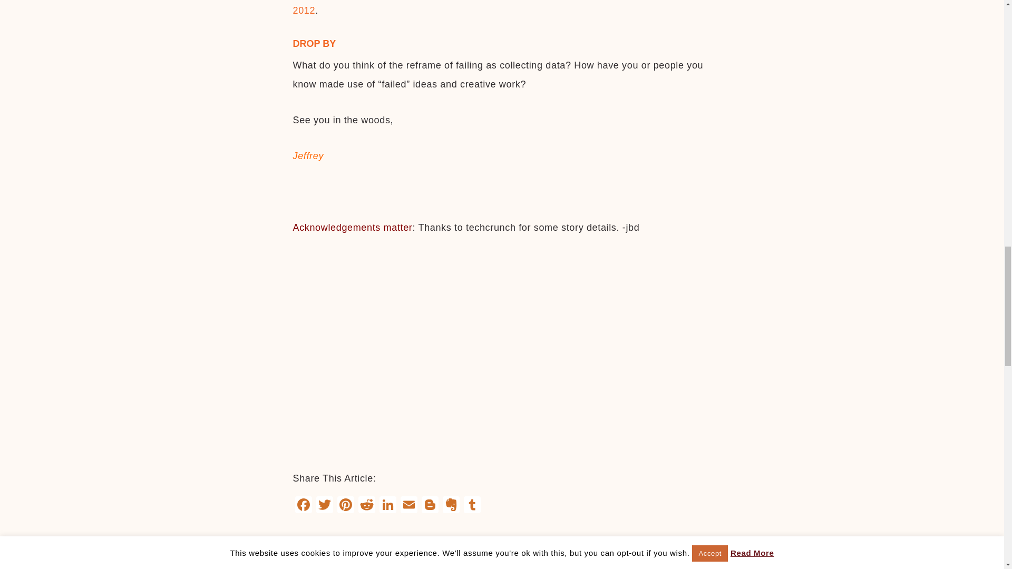 The height and width of the screenshot is (569, 1012). Describe the element at coordinates (324, 506) in the screenshot. I see `Twitter` at that location.